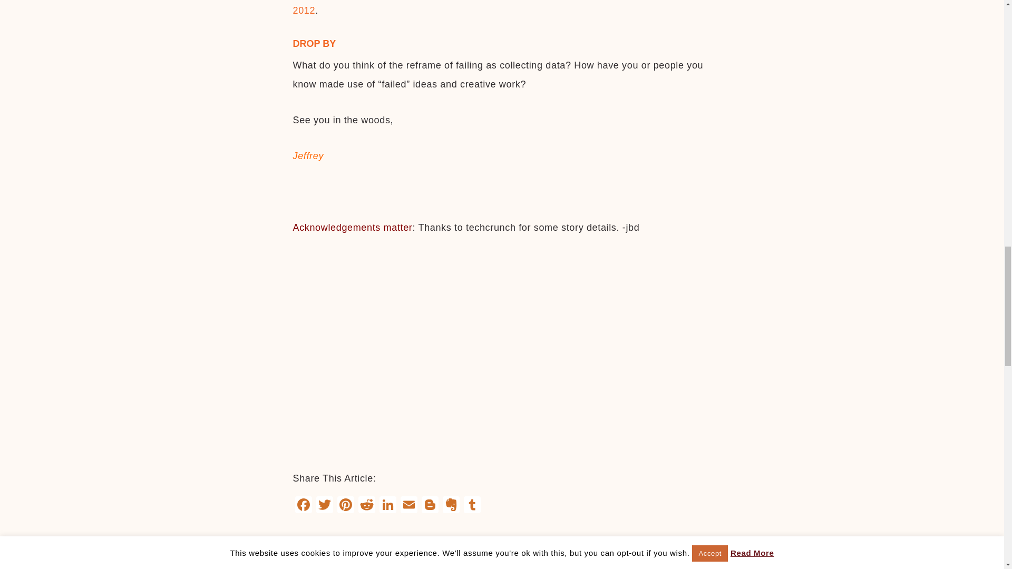 The height and width of the screenshot is (569, 1012). Describe the element at coordinates (324, 506) in the screenshot. I see `Twitter` at that location.